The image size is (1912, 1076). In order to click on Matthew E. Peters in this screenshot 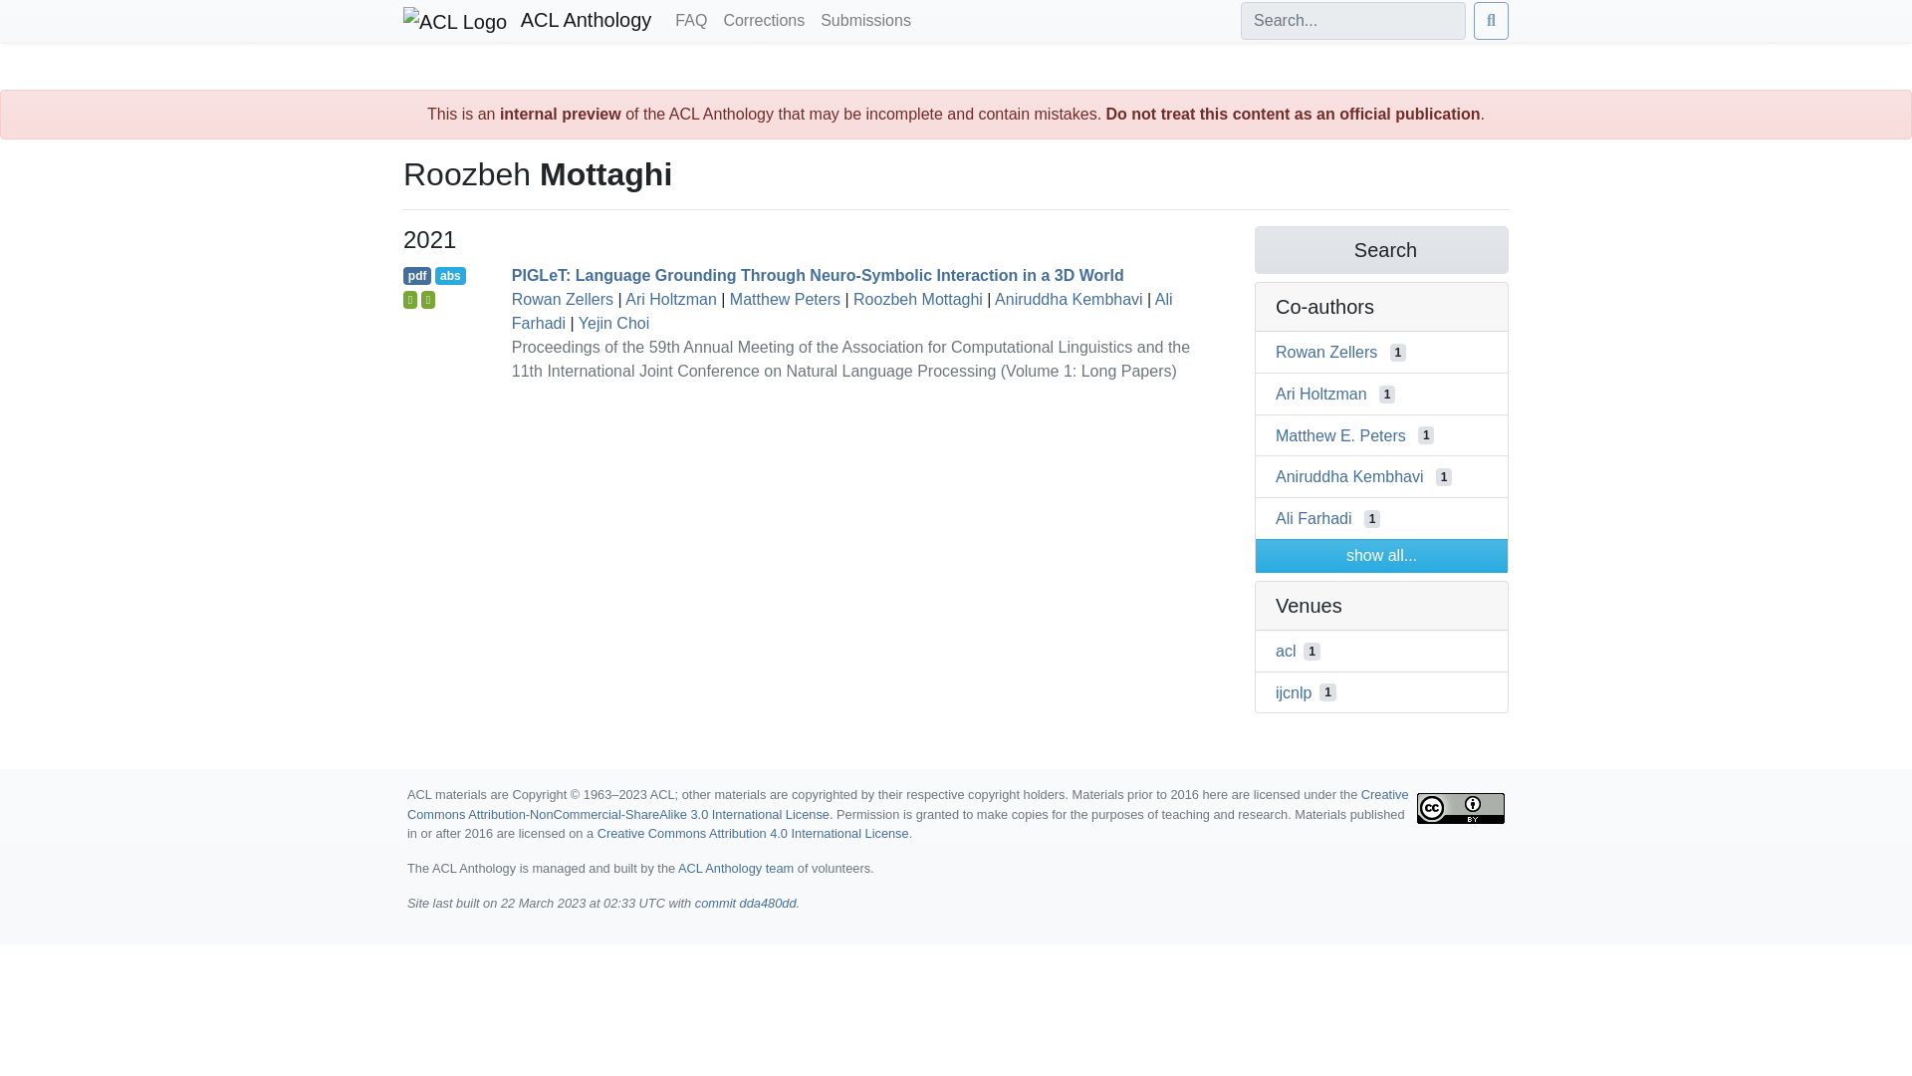, I will do `click(1340, 434)`.